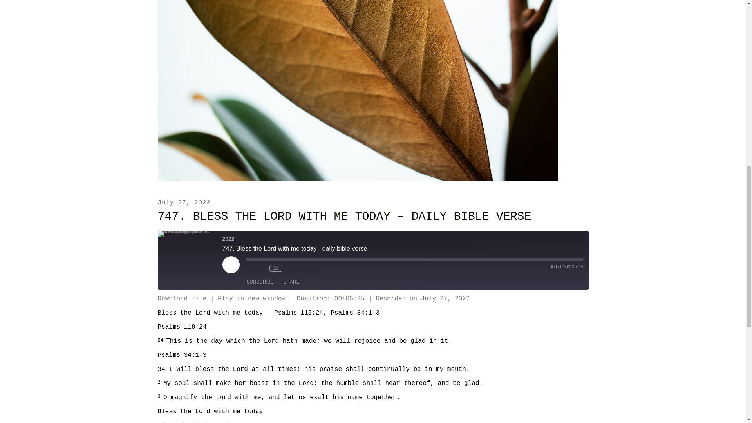 This screenshot has height=423, width=752. Describe the element at coordinates (260, 282) in the screenshot. I see `SUBSCRIBE` at that location.